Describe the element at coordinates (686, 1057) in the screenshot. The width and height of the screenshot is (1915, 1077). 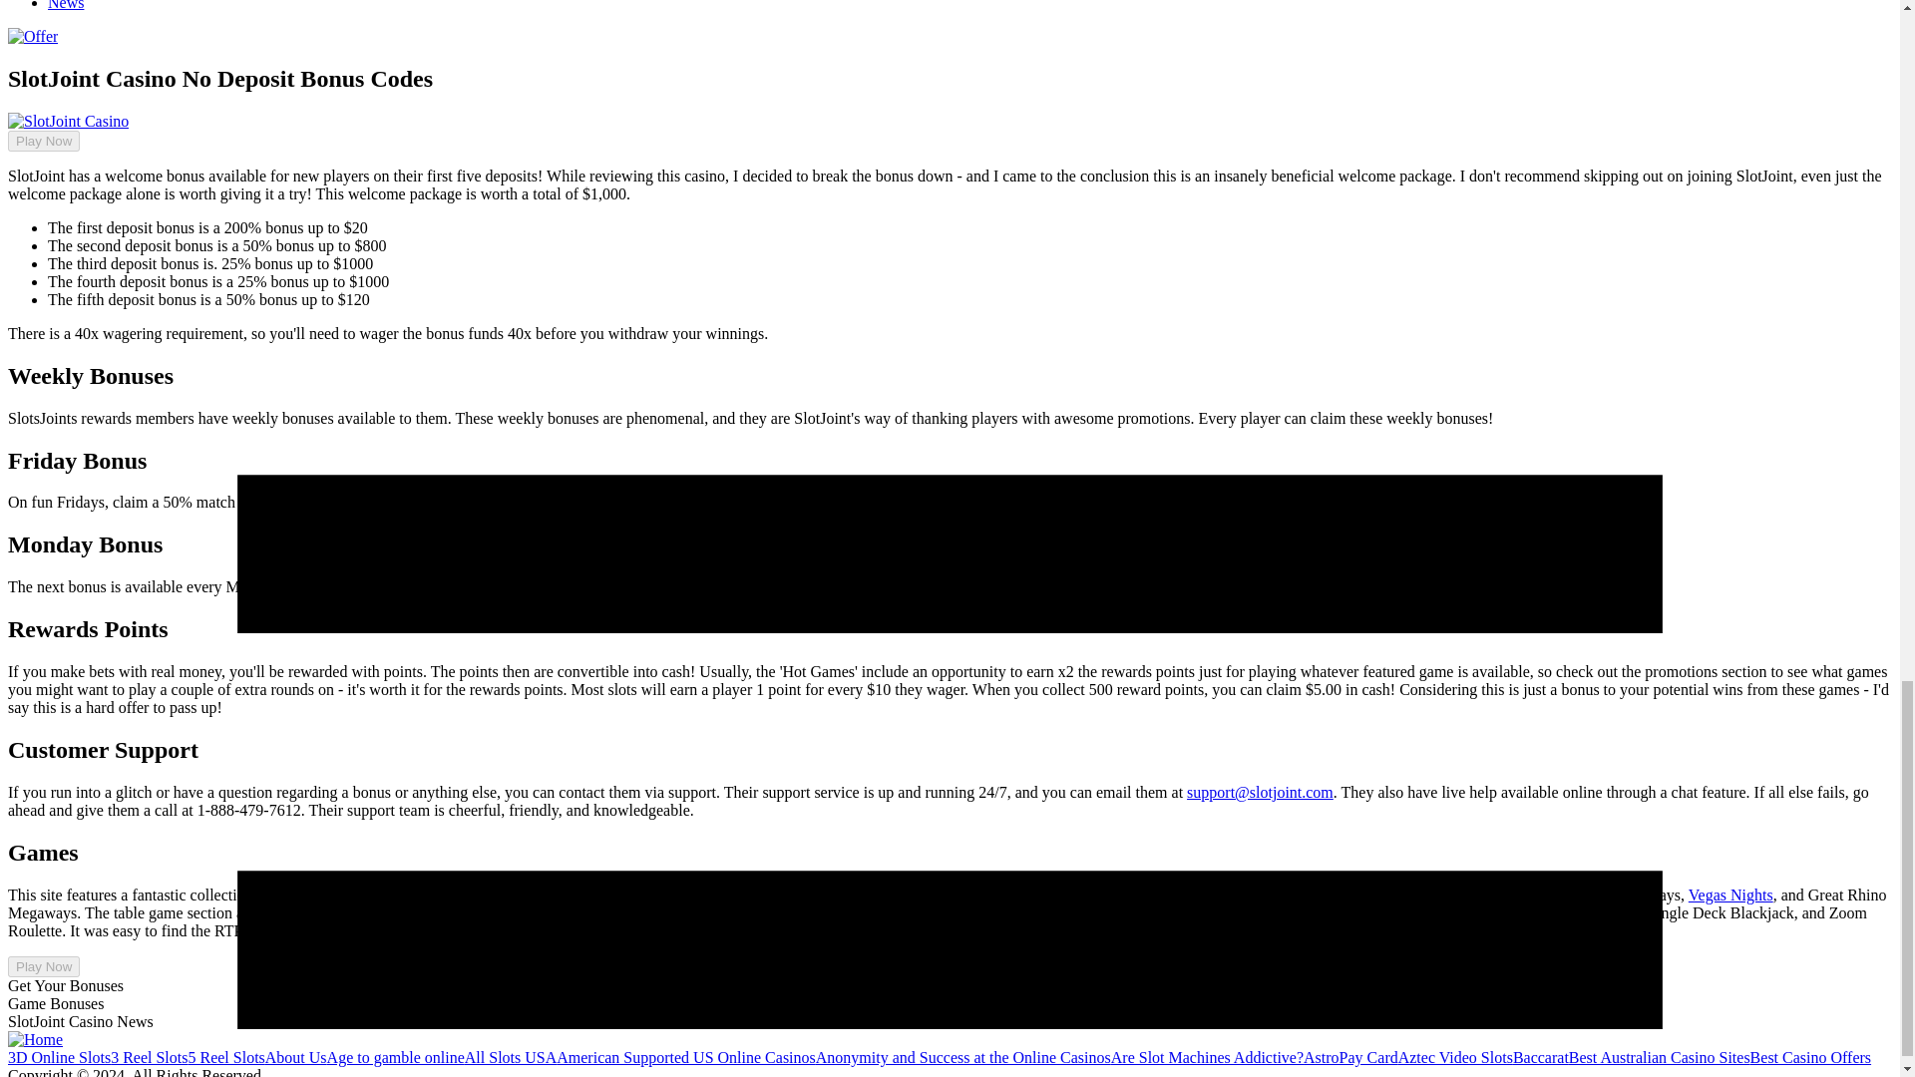
I see `American Supported US Online Casinos` at that location.